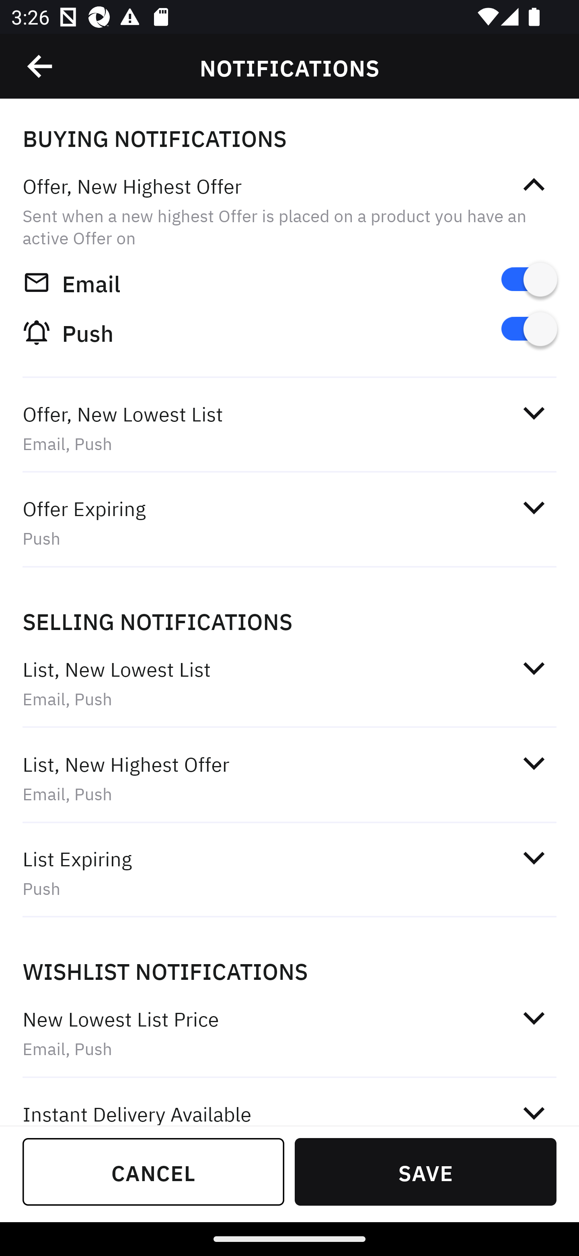  Describe the element at coordinates (41, 66) in the screenshot. I see `` at that location.